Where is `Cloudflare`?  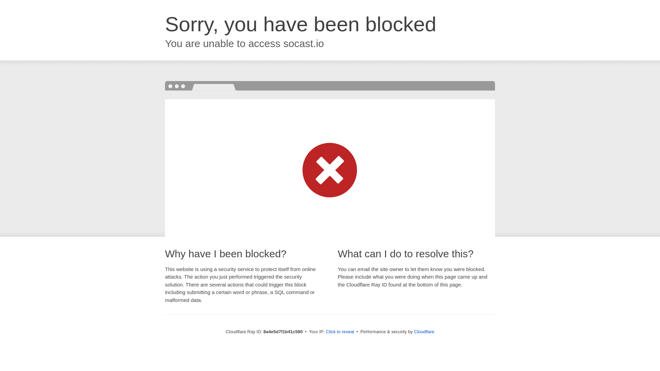 Cloudflare is located at coordinates (424, 331).